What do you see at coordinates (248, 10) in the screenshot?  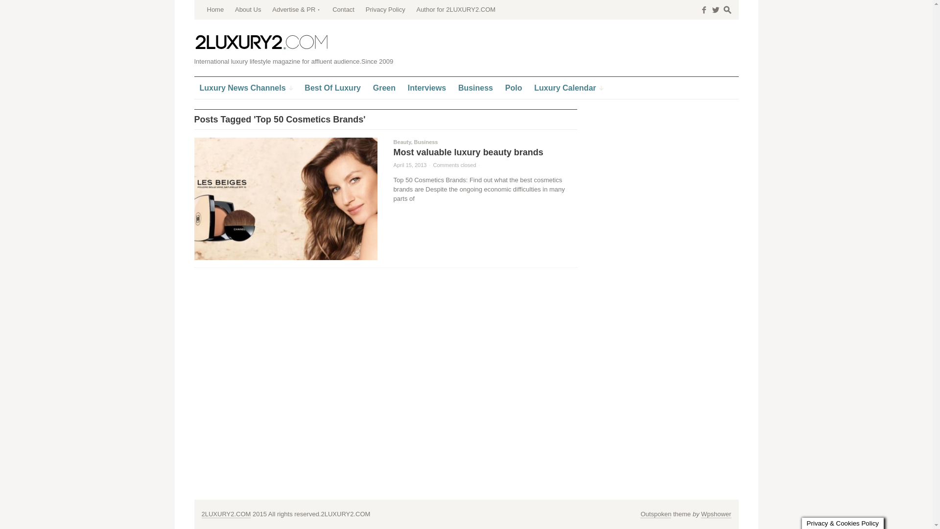 I see `About Us` at bounding box center [248, 10].